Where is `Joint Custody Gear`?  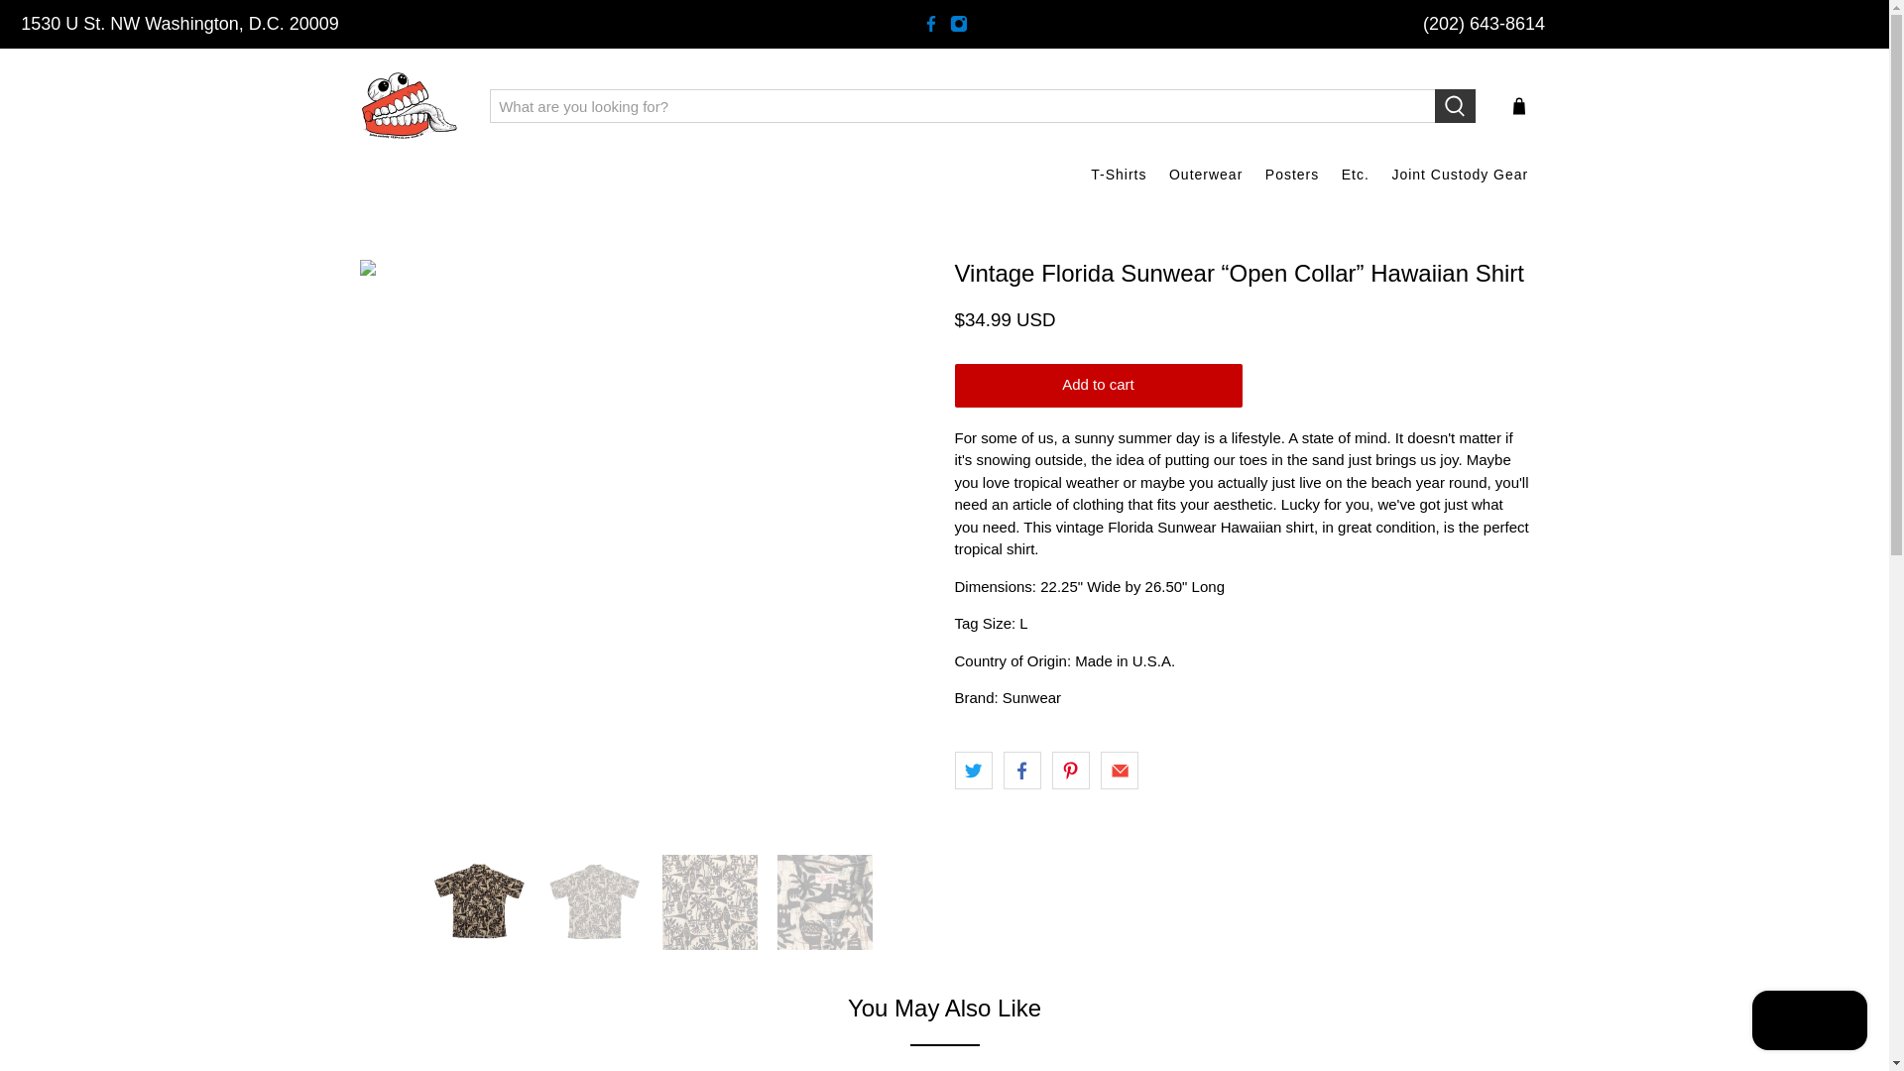 Joint Custody Gear is located at coordinates (1460, 175).